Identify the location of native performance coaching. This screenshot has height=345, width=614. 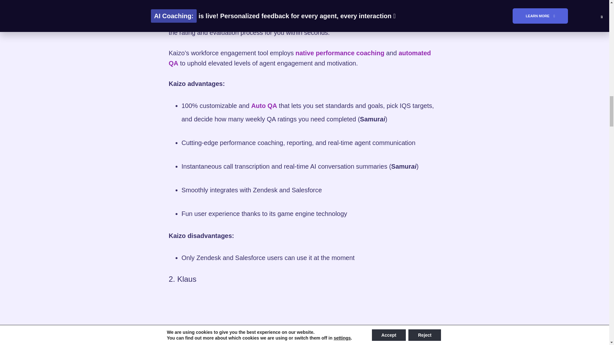
(340, 53).